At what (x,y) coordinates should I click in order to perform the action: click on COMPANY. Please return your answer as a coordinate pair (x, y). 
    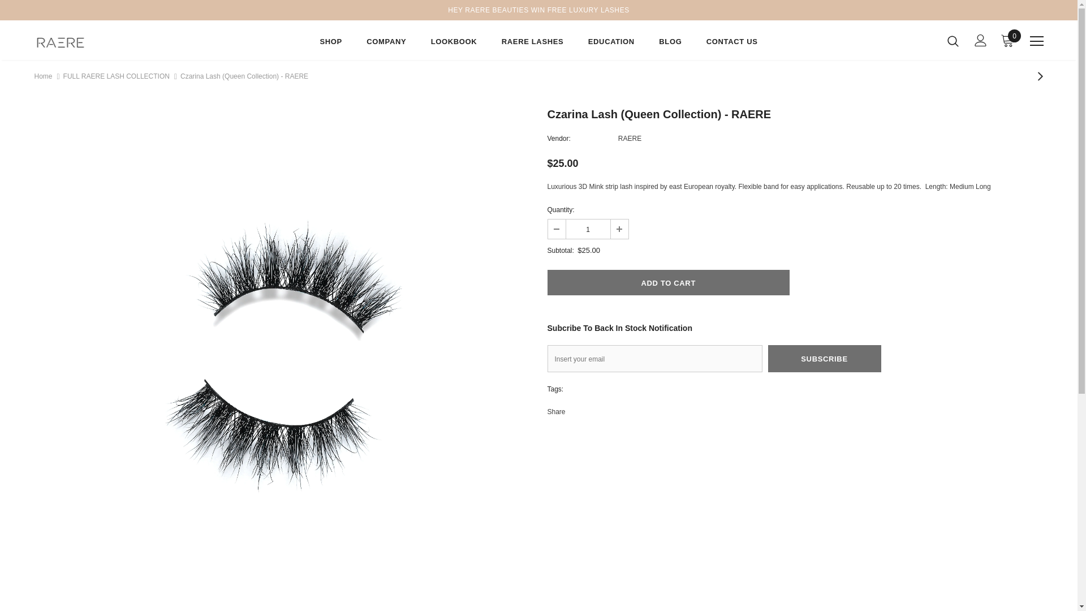
    Looking at the image, I should click on (386, 44).